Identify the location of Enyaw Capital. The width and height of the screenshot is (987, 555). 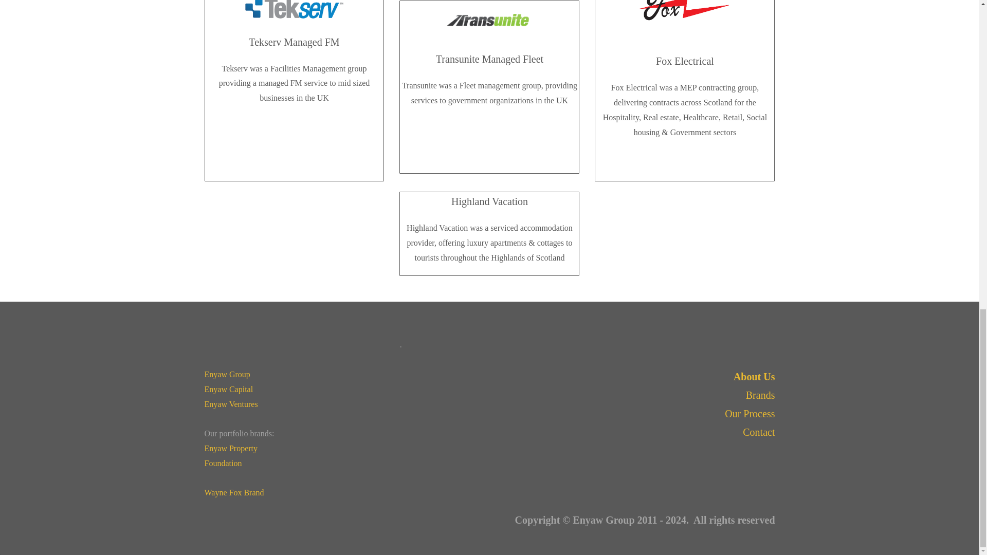
(229, 389).